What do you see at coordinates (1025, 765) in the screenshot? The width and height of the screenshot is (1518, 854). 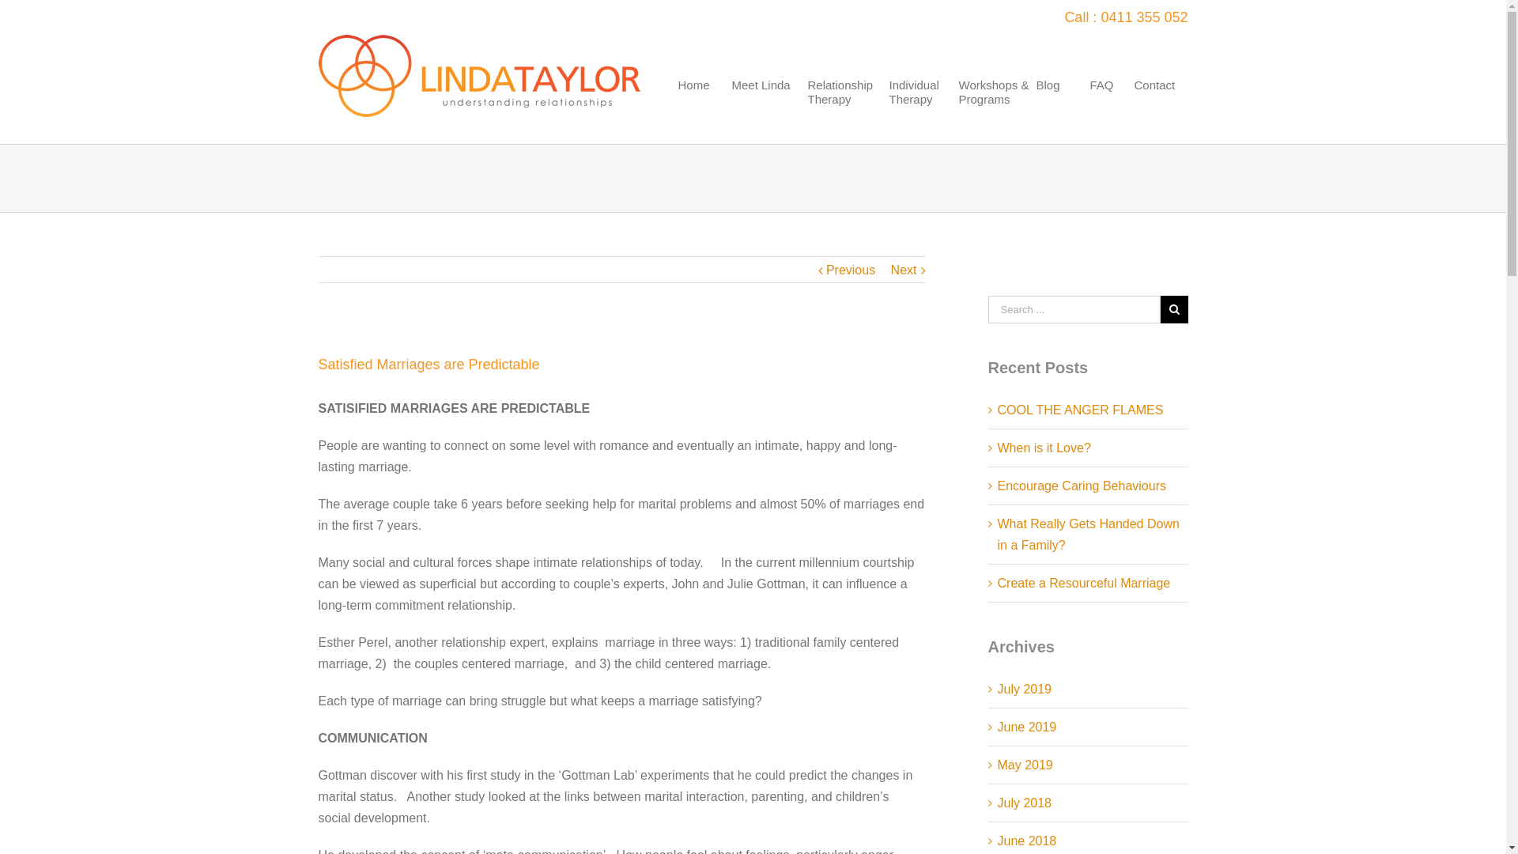 I see `May 2019` at bounding box center [1025, 765].